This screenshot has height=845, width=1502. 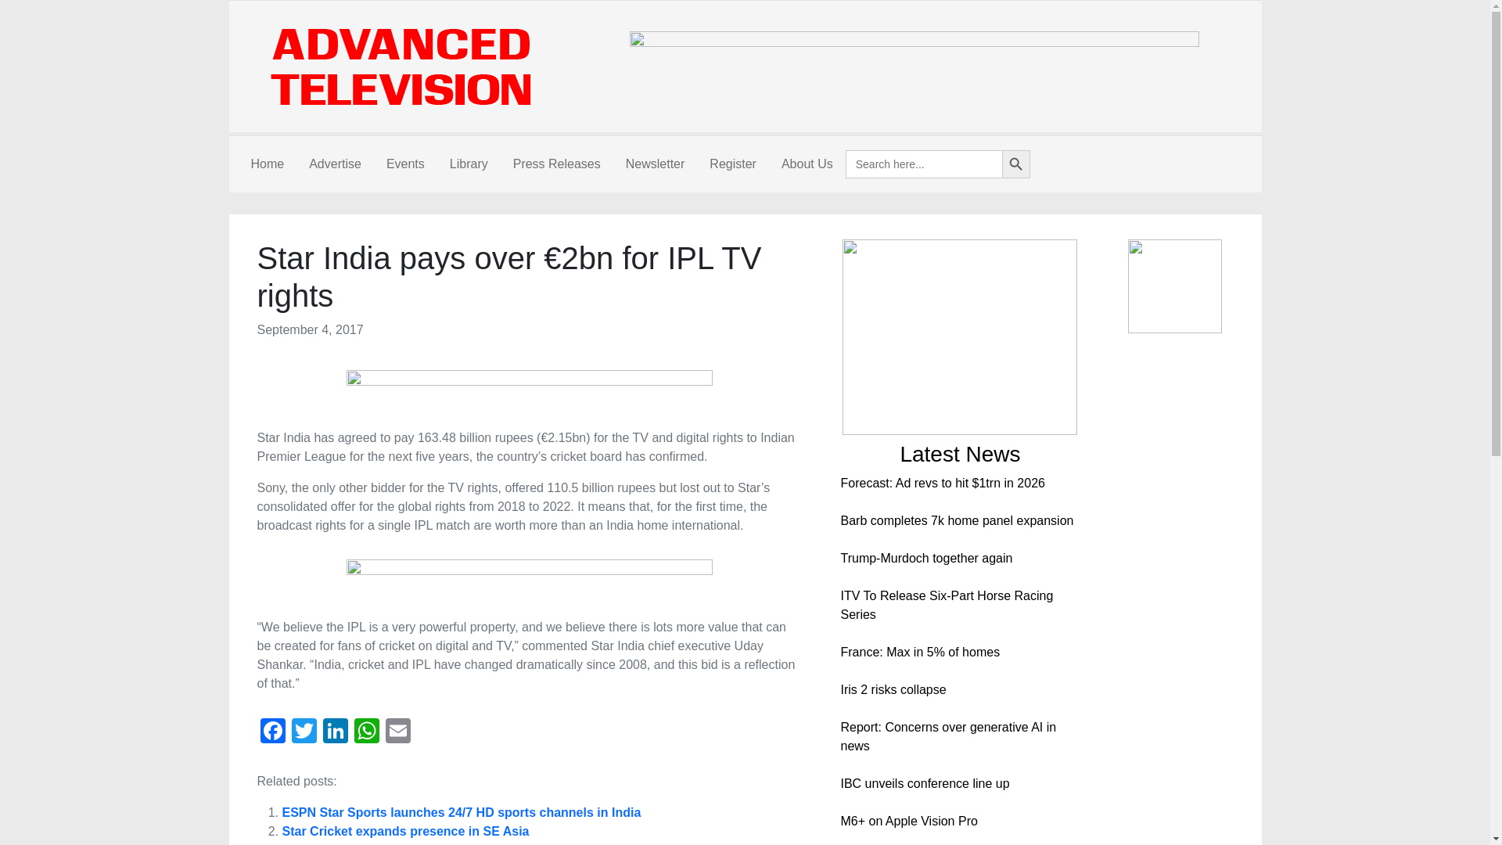 I want to click on Facebook, so click(x=272, y=732).